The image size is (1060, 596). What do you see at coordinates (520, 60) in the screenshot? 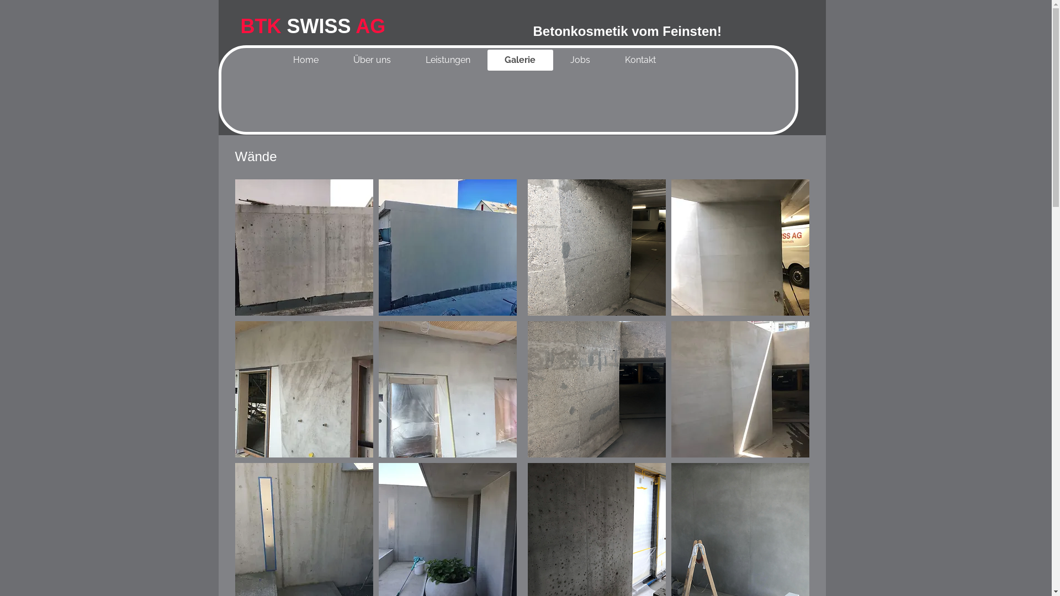
I see `Galerie` at bounding box center [520, 60].